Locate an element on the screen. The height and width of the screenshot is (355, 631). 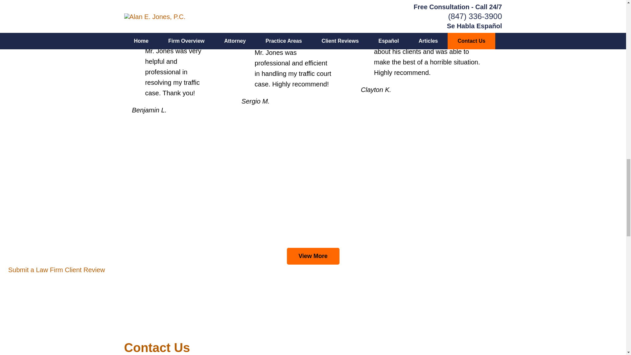
Submit a Law Firm Client Review is located at coordinates (57, 270).